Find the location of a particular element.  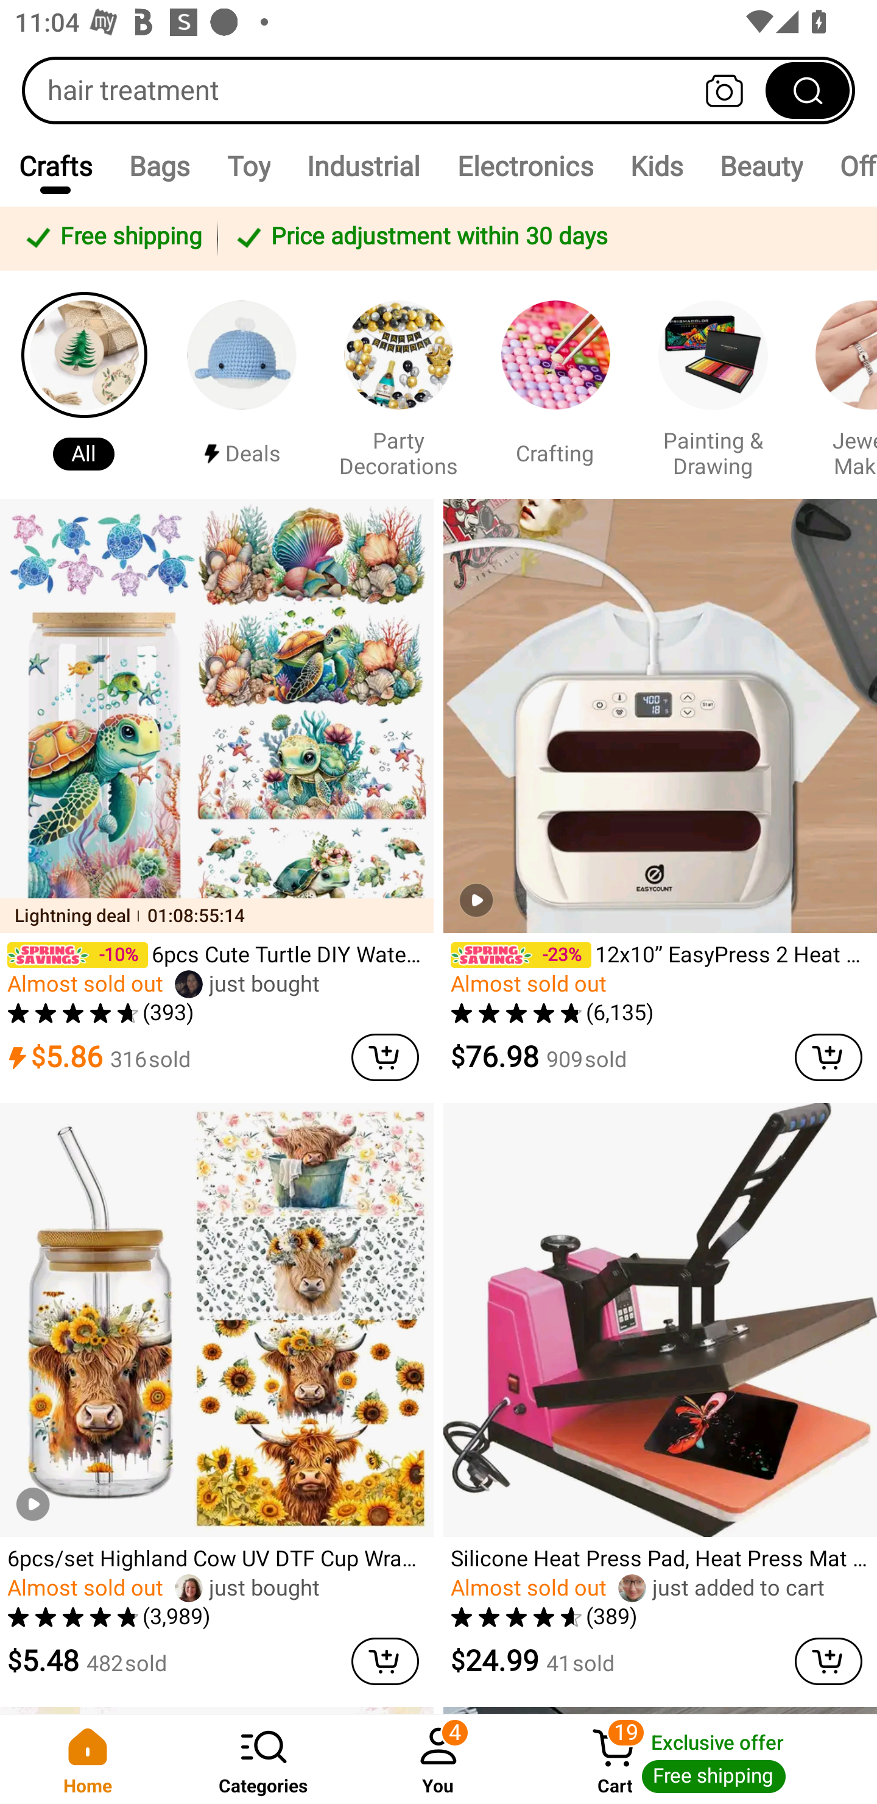

Price adjustment within 30 days is located at coordinates (543, 238).